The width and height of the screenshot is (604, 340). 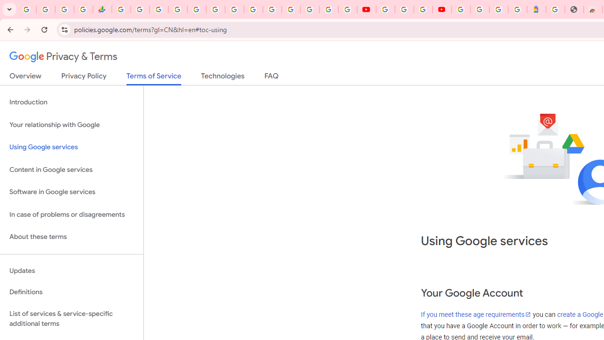 What do you see at coordinates (310, 9) in the screenshot?
I see `Sign in - Google Accounts` at bounding box center [310, 9].